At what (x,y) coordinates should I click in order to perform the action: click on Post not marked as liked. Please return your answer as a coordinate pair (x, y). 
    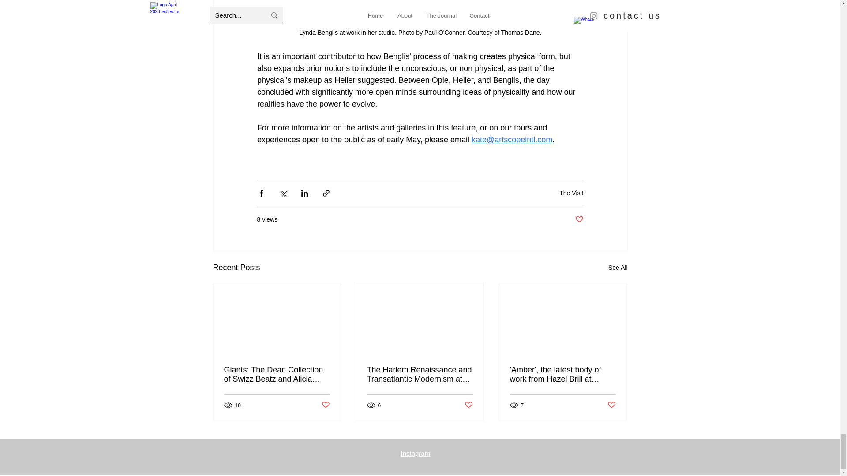
    Looking at the image, I should click on (325, 405).